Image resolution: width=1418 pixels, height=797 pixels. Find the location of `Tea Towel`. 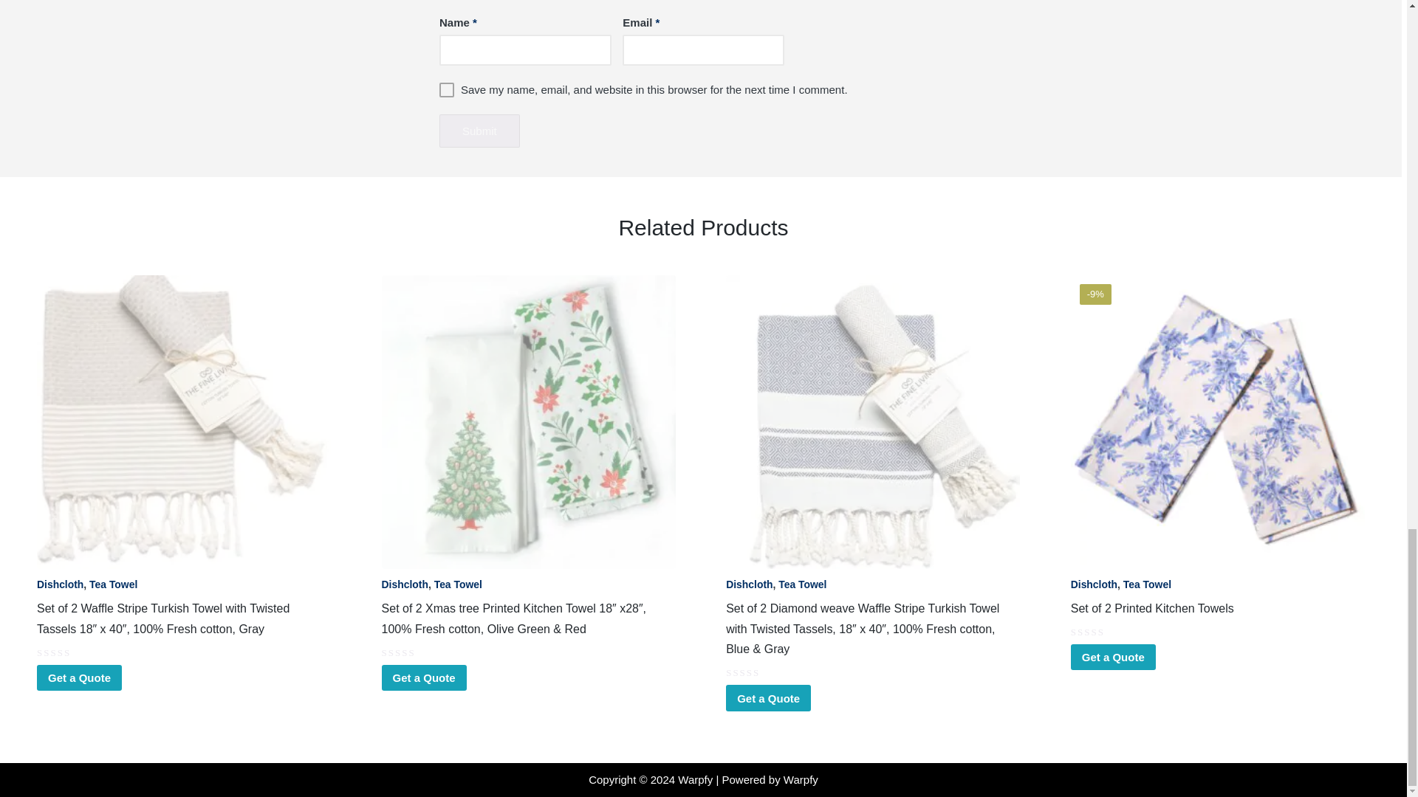

Tea Towel is located at coordinates (458, 584).